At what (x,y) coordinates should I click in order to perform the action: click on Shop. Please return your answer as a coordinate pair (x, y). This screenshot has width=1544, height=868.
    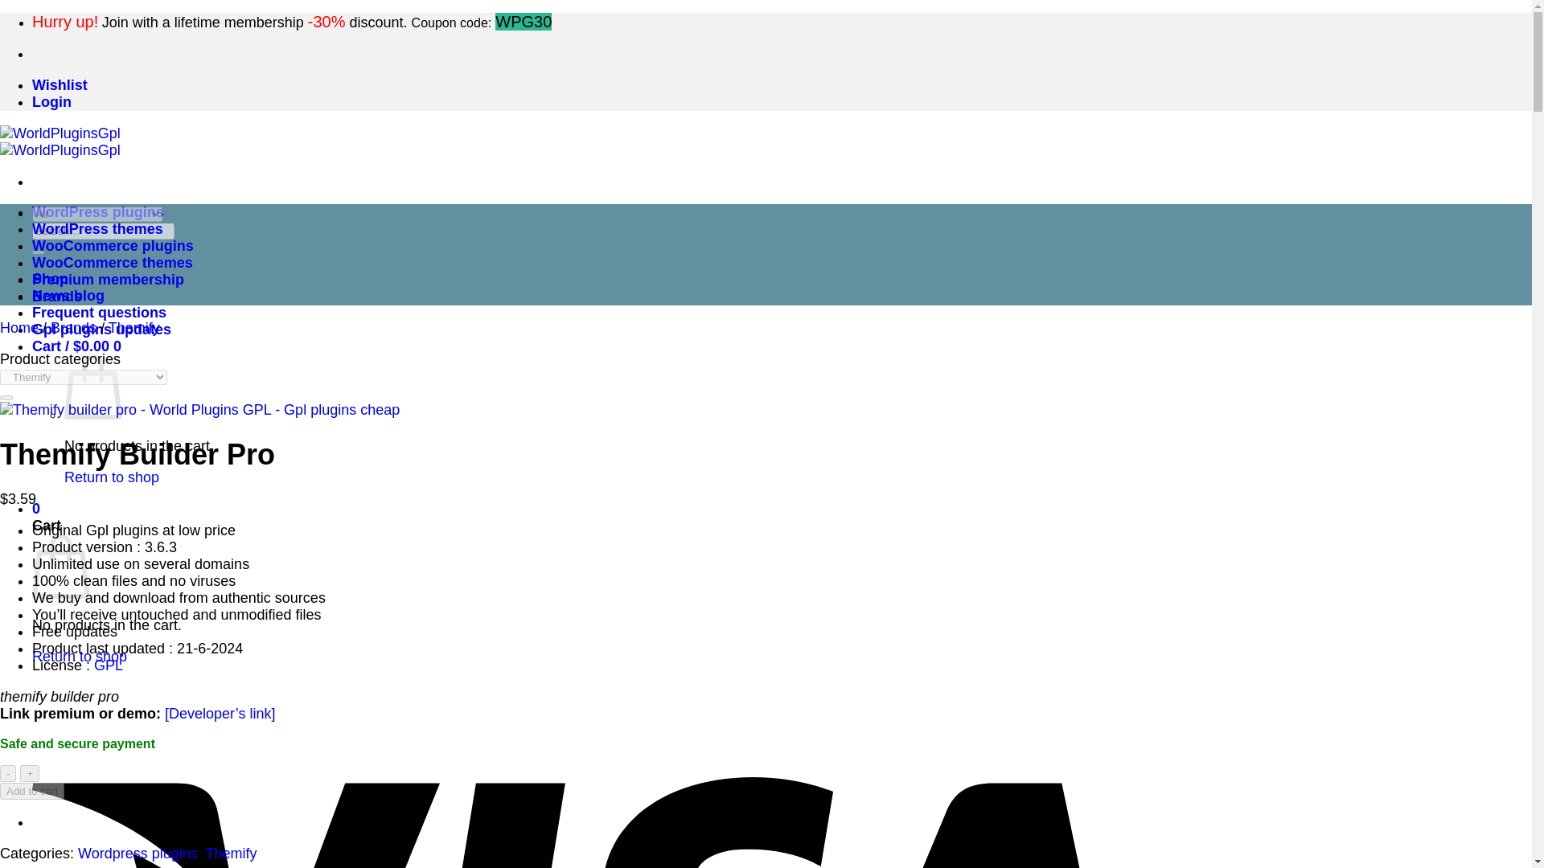
    Looking at the image, I should click on (50, 278).